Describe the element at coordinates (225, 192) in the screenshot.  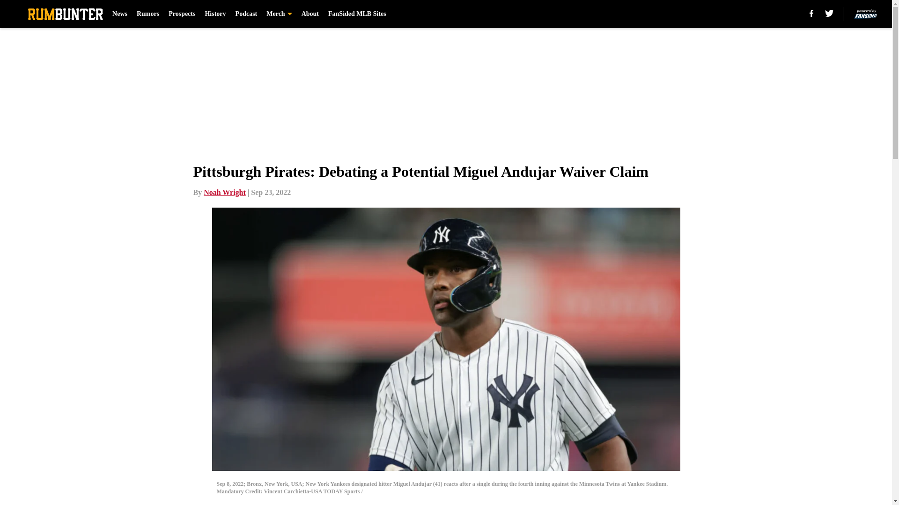
I see `Noah Wright` at that location.